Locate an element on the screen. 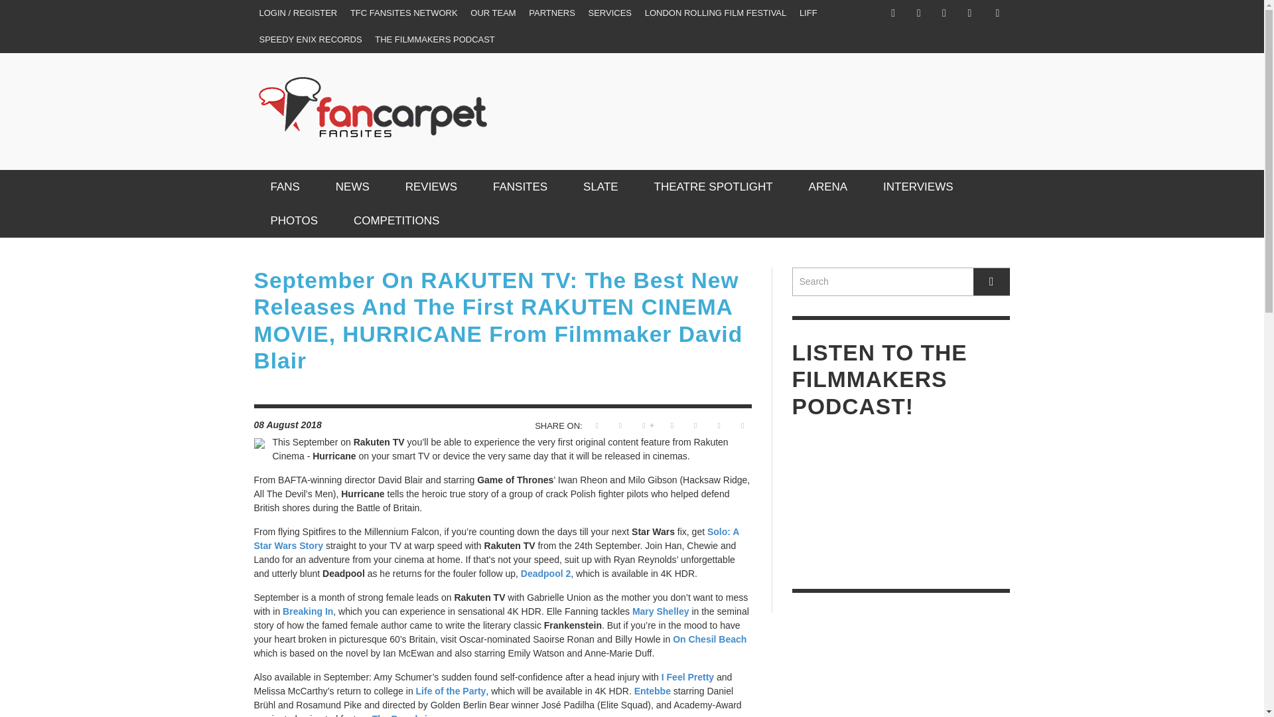  SERVICES is located at coordinates (610, 13).